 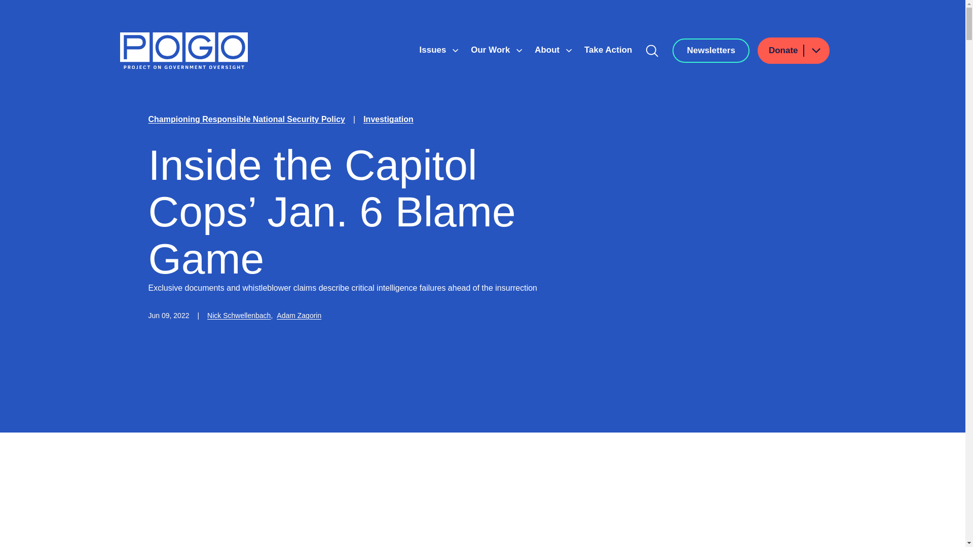 What do you see at coordinates (569, 51) in the screenshot?
I see `Show submenu for About` at bounding box center [569, 51].